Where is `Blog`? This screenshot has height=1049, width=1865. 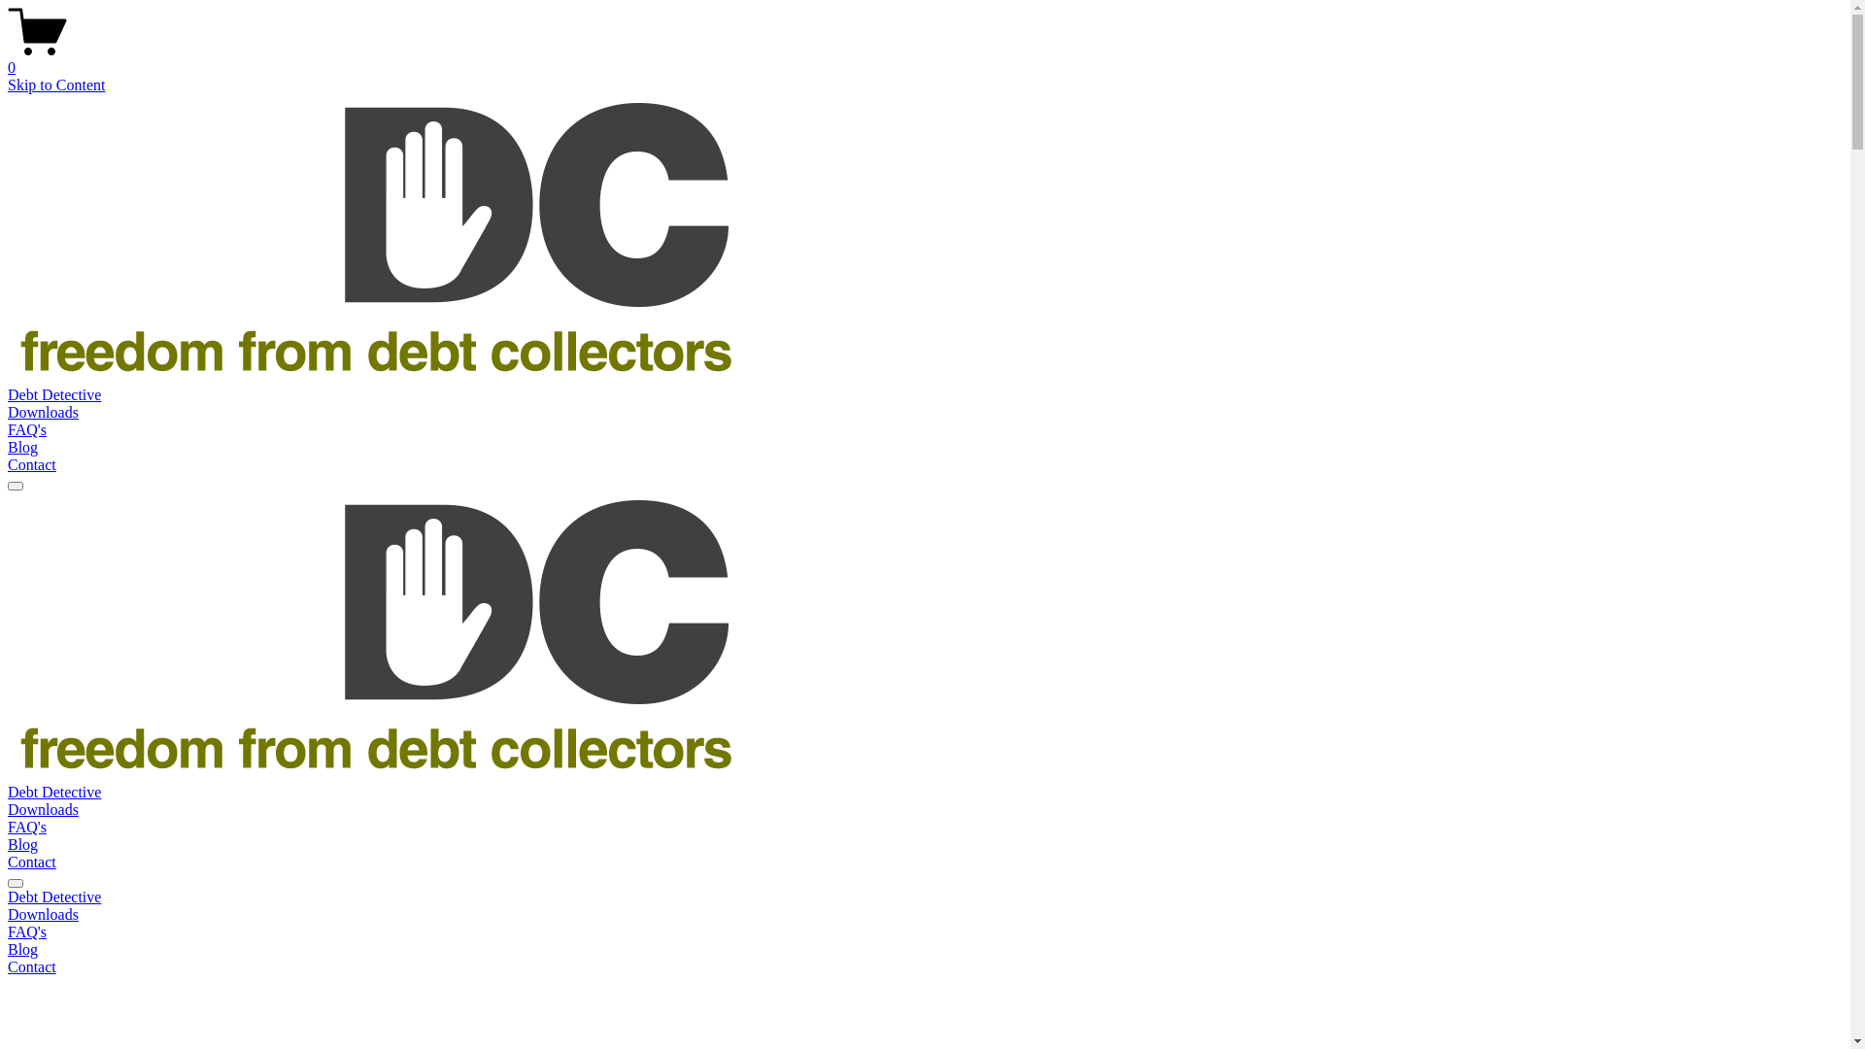
Blog is located at coordinates (23, 845).